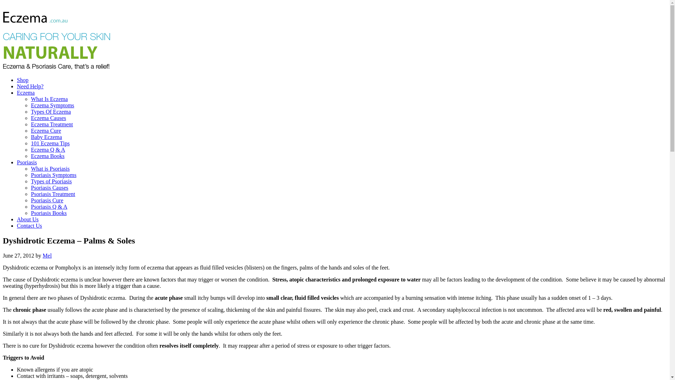 This screenshot has width=675, height=380. What do you see at coordinates (52, 125) in the screenshot?
I see `Eczema Treatment` at bounding box center [52, 125].